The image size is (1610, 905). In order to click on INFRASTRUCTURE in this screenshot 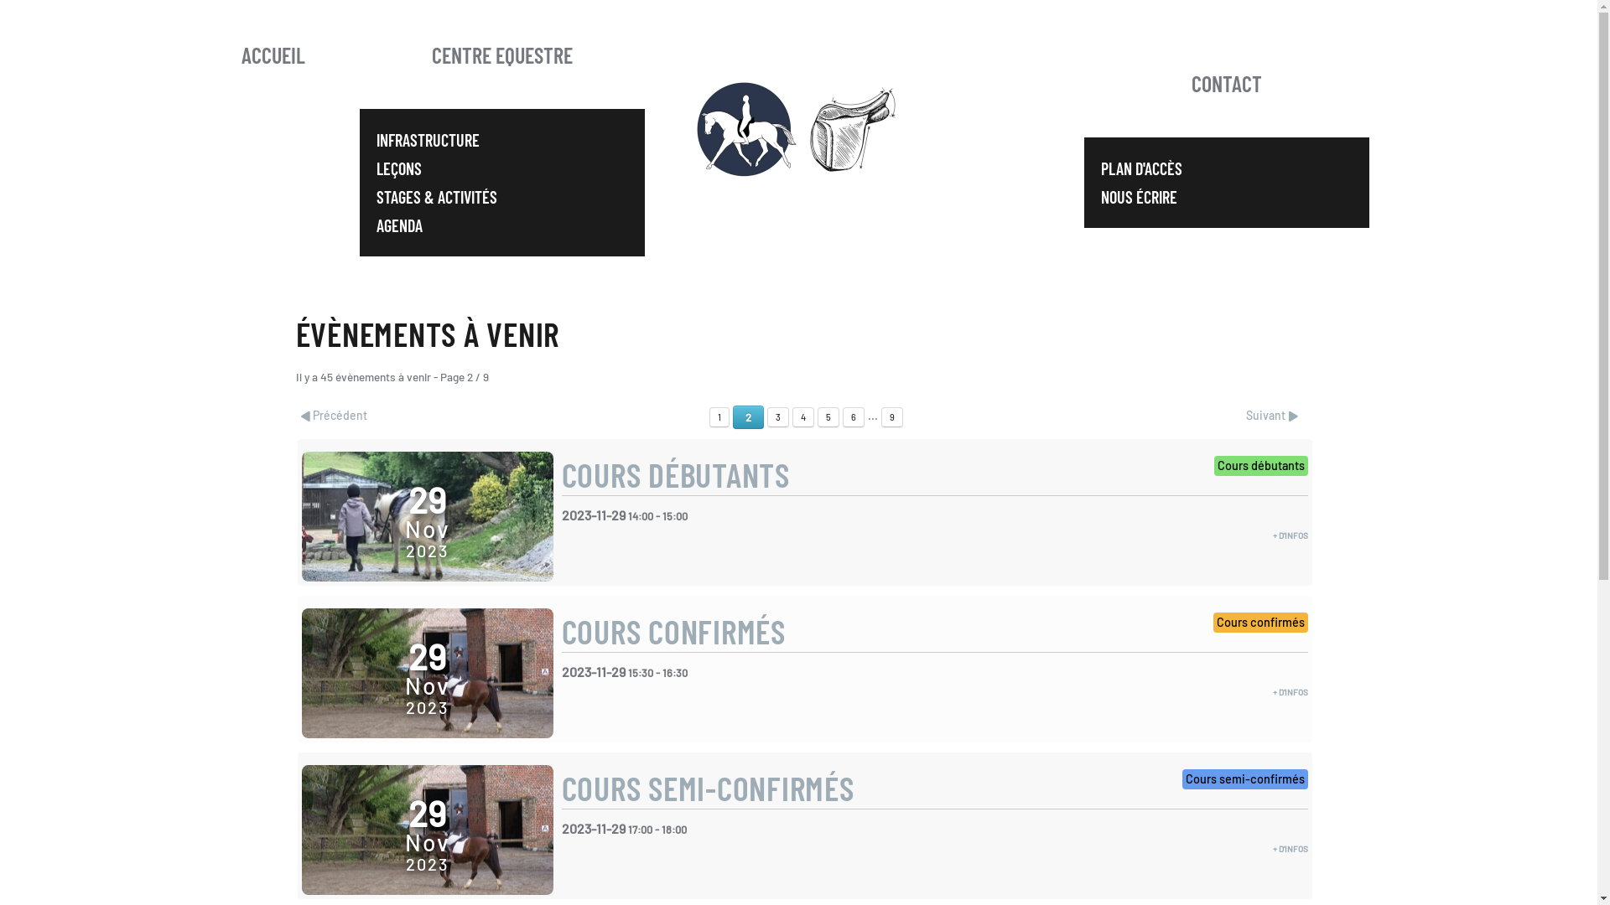, I will do `click(501, 140)`.